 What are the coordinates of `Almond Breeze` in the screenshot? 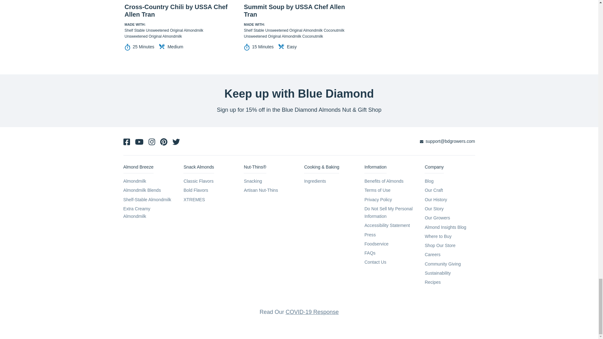 It's located at (138, 168).